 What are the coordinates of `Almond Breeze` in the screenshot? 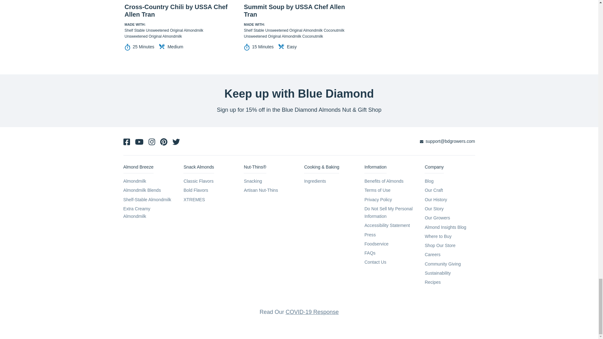 It's located at (138, 168).